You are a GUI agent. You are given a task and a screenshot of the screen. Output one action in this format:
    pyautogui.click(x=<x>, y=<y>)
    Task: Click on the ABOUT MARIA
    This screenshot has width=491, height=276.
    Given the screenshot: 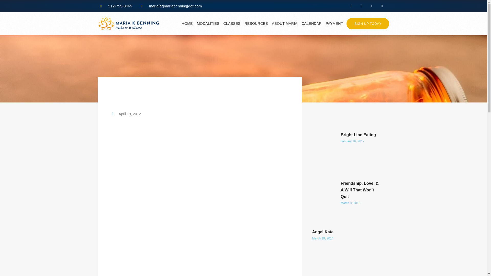 What is the action you would take?
    pyautogui.click(x=285, y=23)
    